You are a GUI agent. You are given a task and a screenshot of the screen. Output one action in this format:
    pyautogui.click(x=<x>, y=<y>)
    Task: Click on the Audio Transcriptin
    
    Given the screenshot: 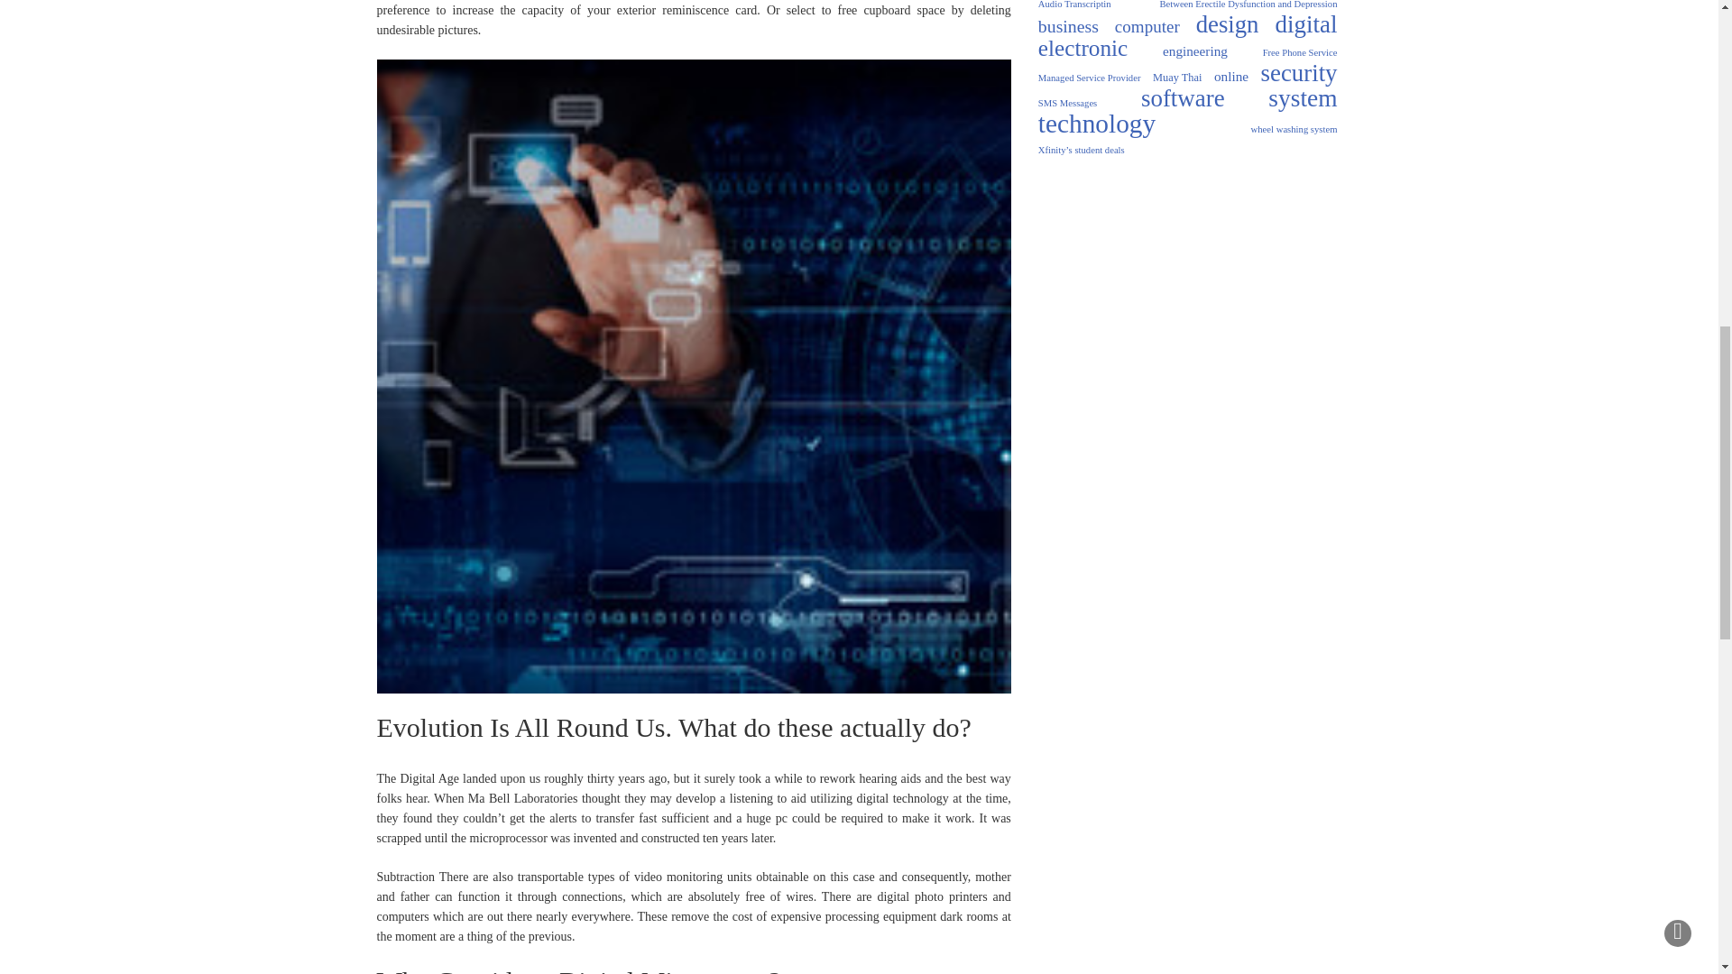 What is the action you would take?
    pyautogui.click(x=1074, y=7)
    